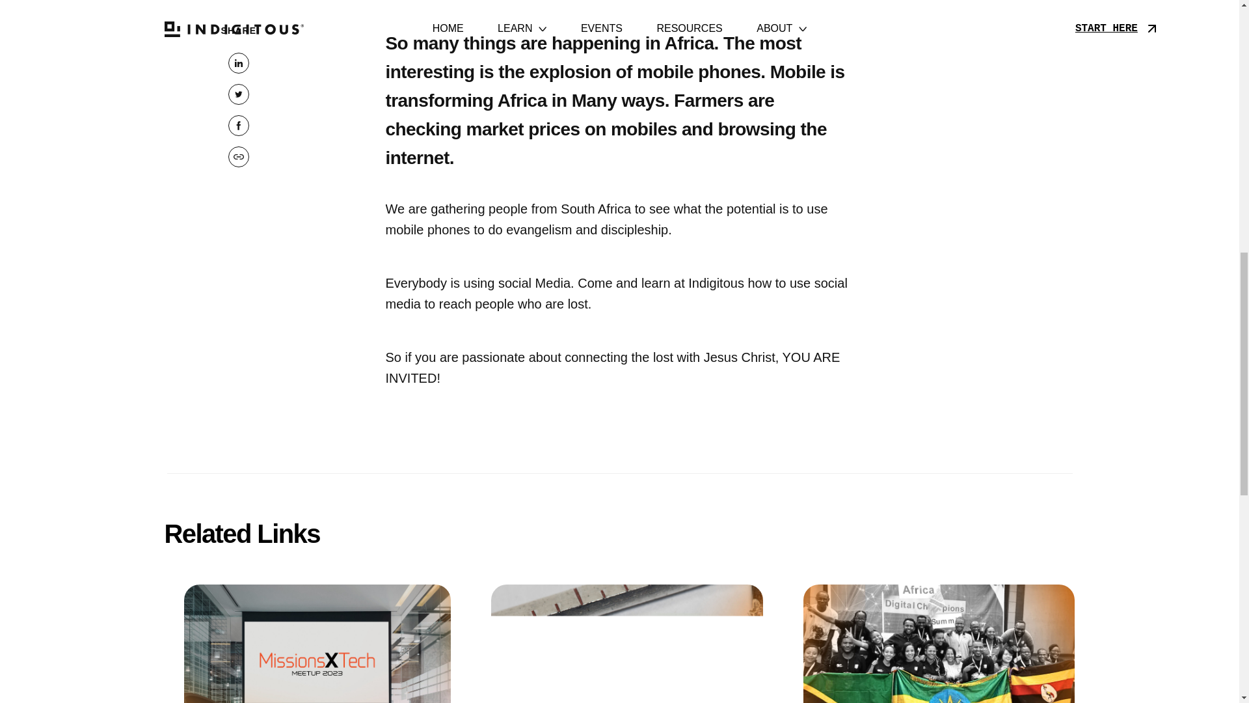 The height and width of the screenshot is (703, 1249). I want to click on Copy link, so click(239, 156).